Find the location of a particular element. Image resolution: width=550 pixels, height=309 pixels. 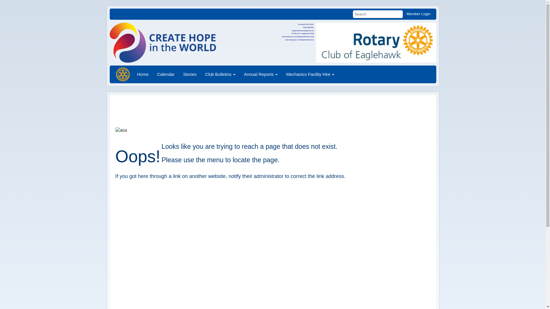

Calendar is located at coordinates (166, 74).